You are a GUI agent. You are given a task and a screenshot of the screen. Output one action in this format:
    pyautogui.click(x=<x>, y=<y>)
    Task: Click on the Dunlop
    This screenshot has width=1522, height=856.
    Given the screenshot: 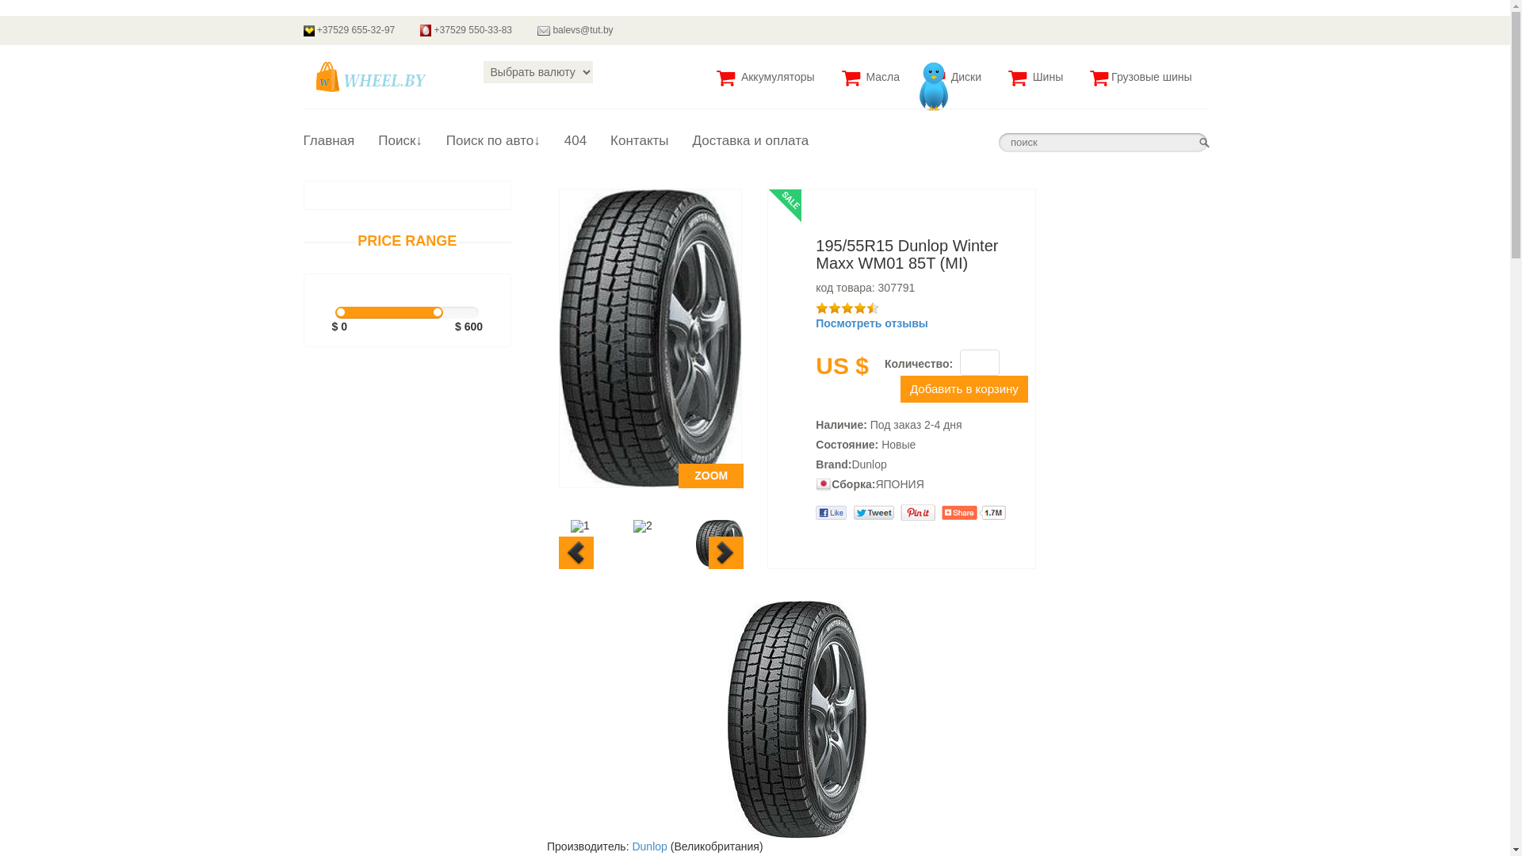 What is the action you would take?
    pyautogui.click(x=649, y=846)
    